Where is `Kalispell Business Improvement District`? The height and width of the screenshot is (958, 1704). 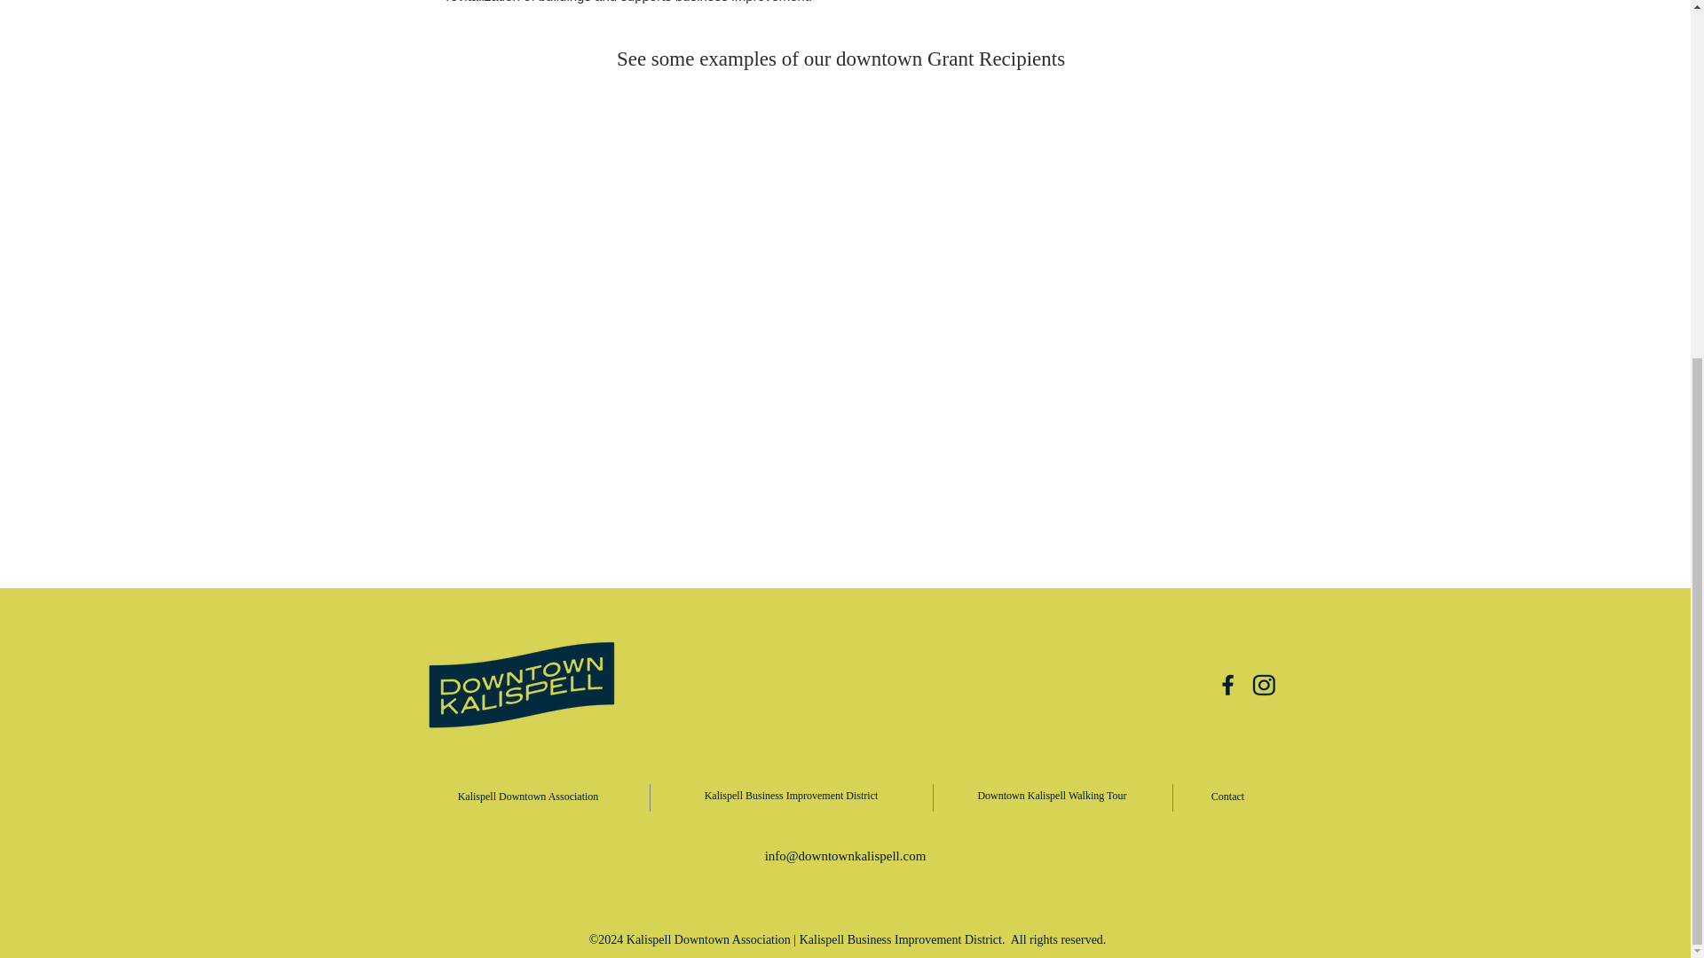
Kalispell Business Improvement District is located at coordinates (792, 795).